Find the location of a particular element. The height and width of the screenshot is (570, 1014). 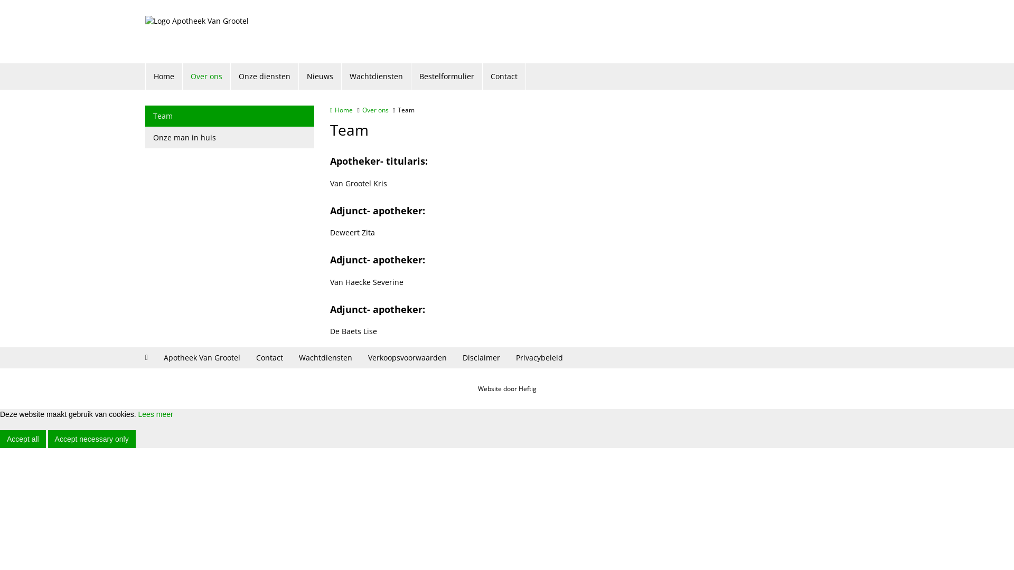

Over ons is located at coordinates (207, 77).